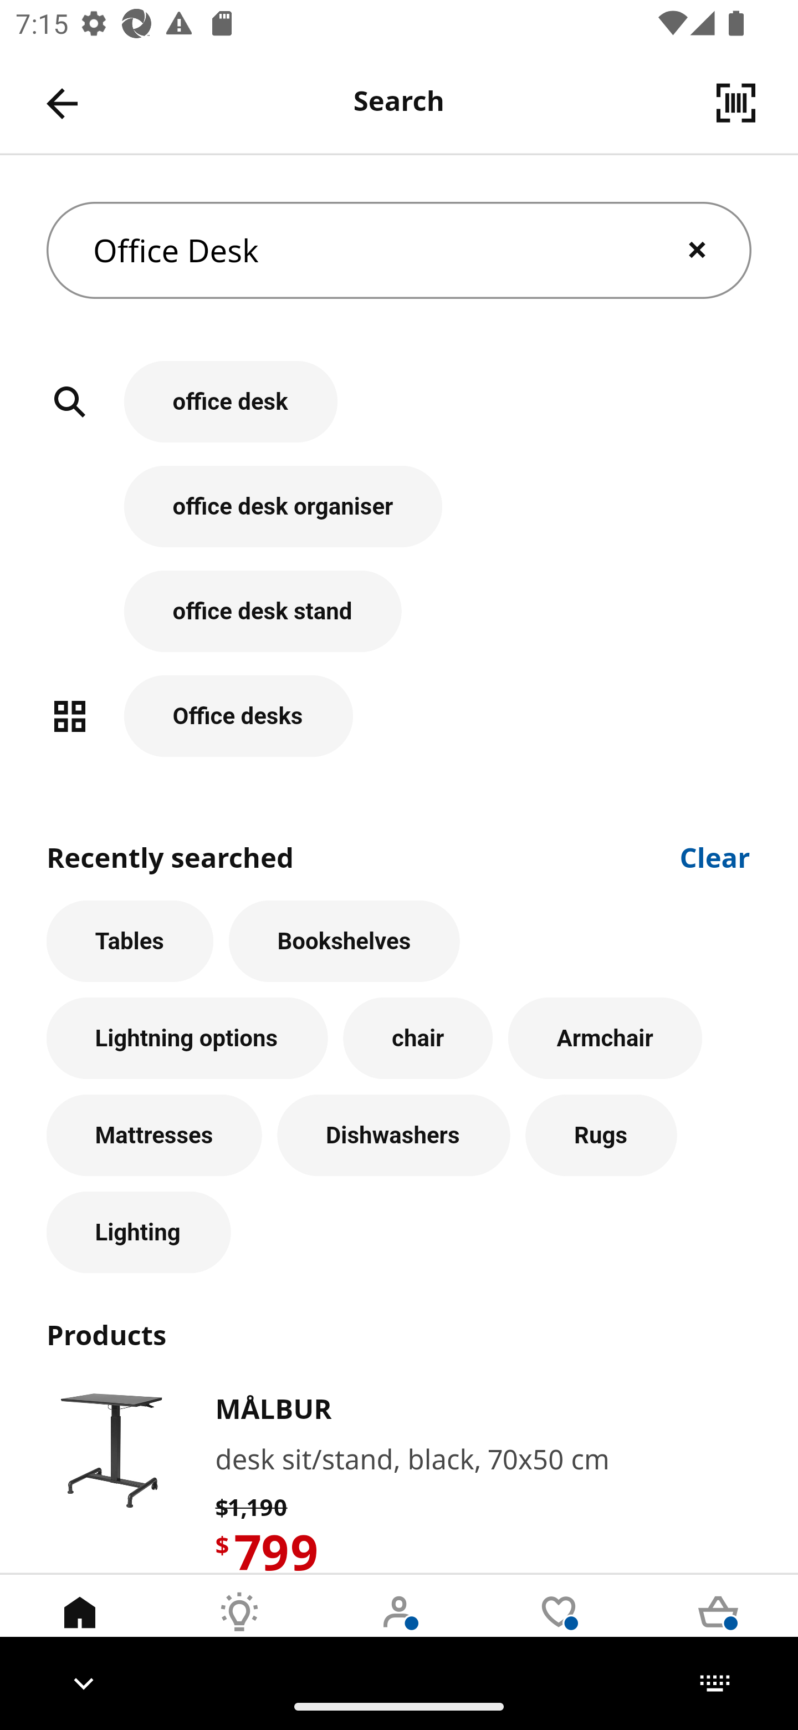  Describe the element at coordinates (715, 855) in the screenshot. I see `Clear` at that location.